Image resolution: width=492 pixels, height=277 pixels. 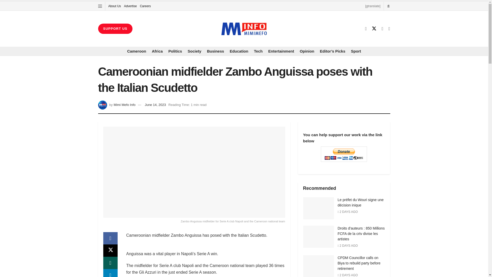 What do you see at coordinates (356, 51) in the screenshot?
I see `Sport` at bounding box center [356, 51].